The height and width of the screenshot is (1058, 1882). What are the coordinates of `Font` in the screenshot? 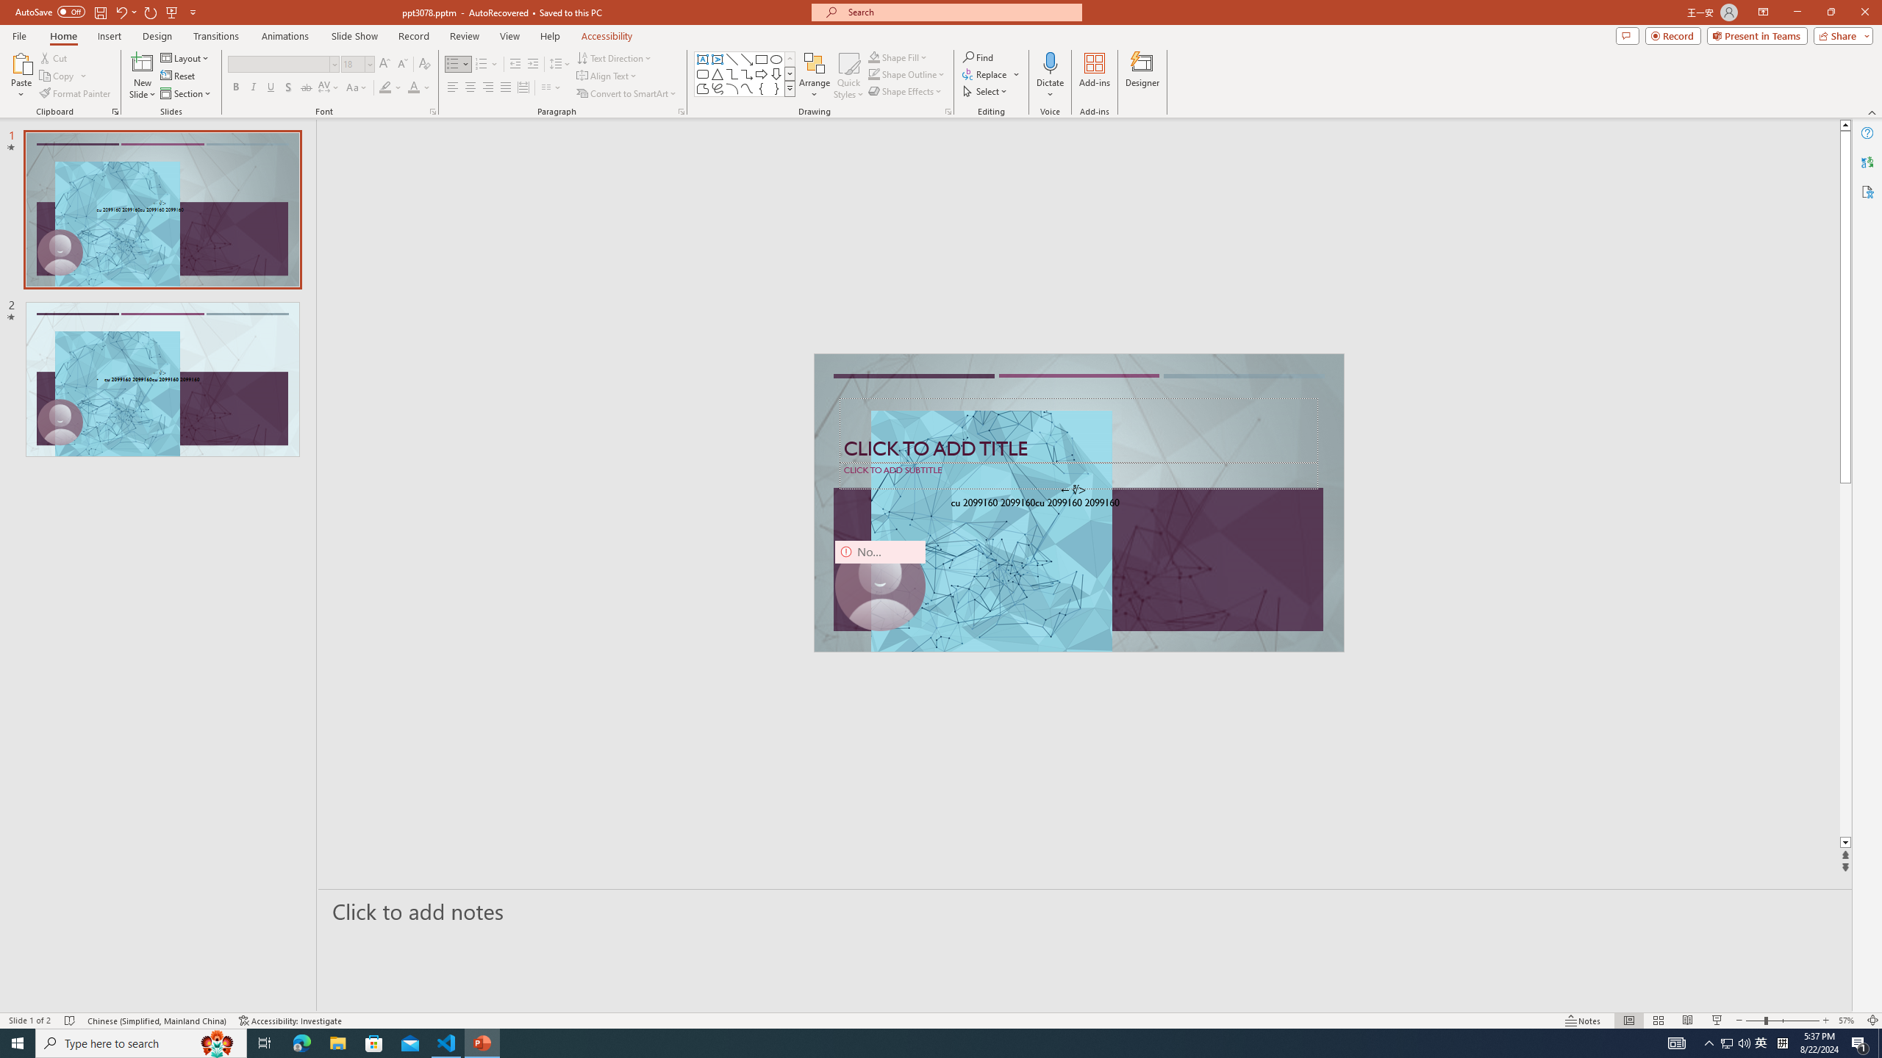 It's located at (282, 65).